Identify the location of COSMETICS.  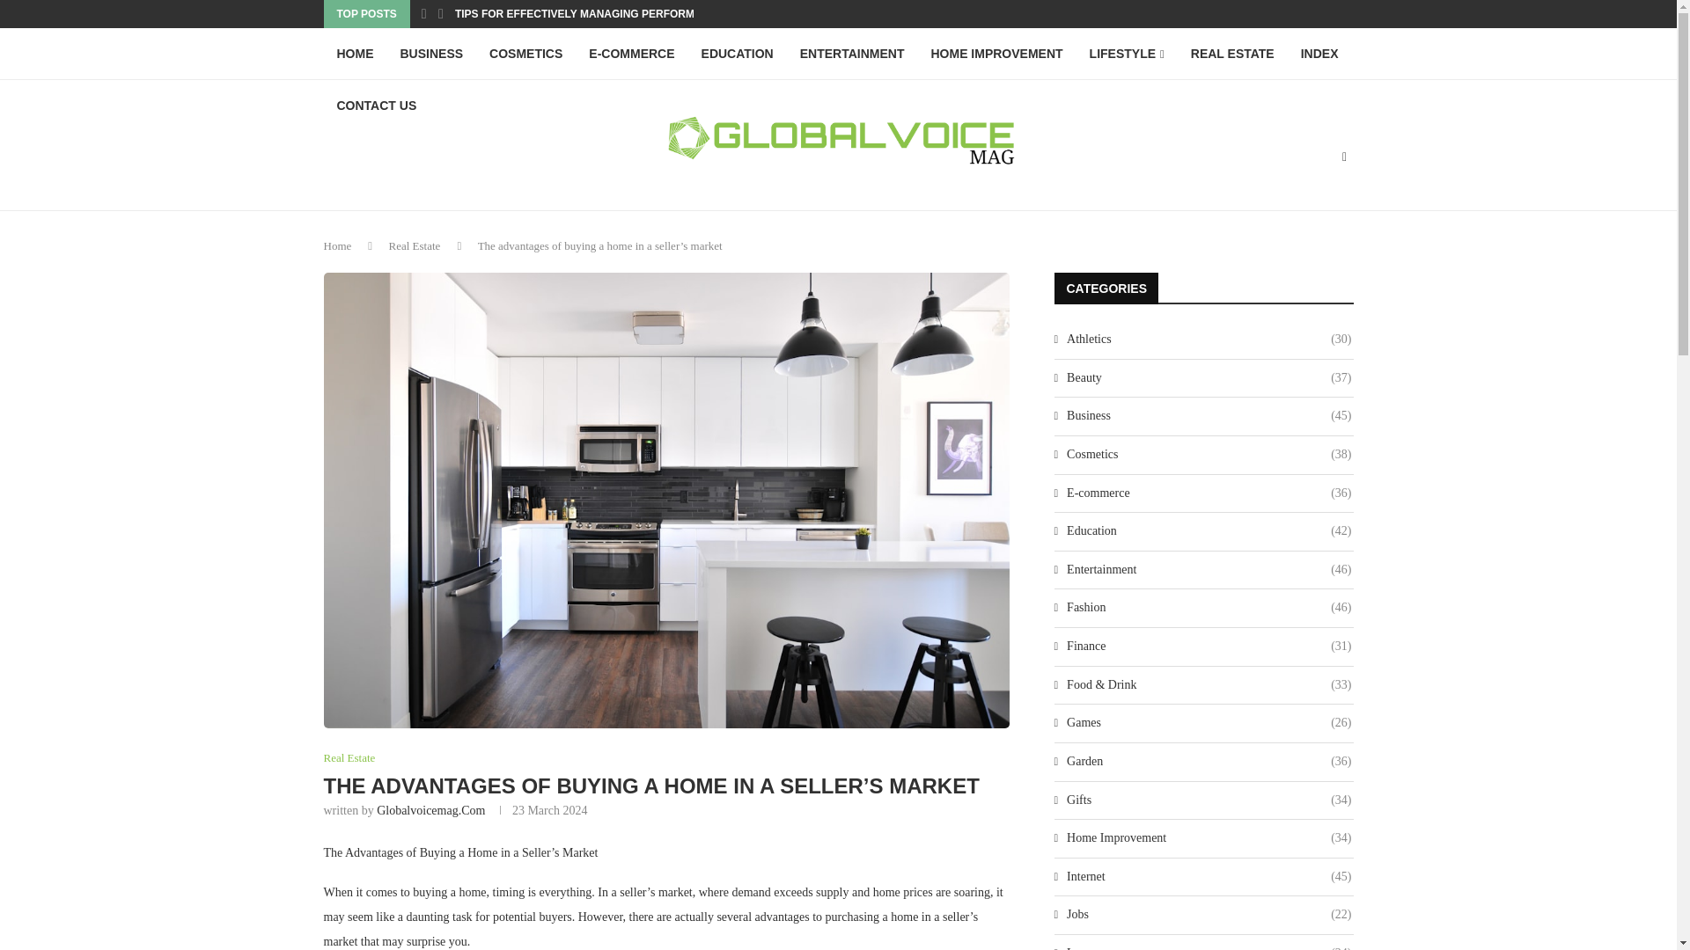
(526, 54).